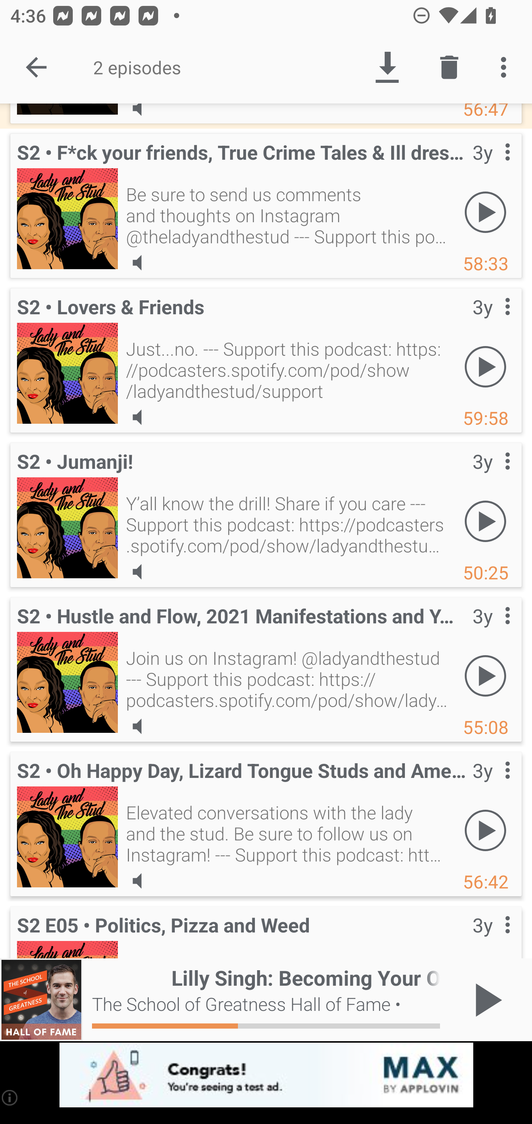  What do you see at coordinates (485, 367) in the screenshot?
I see `Play` at bounding box center [485, 367].